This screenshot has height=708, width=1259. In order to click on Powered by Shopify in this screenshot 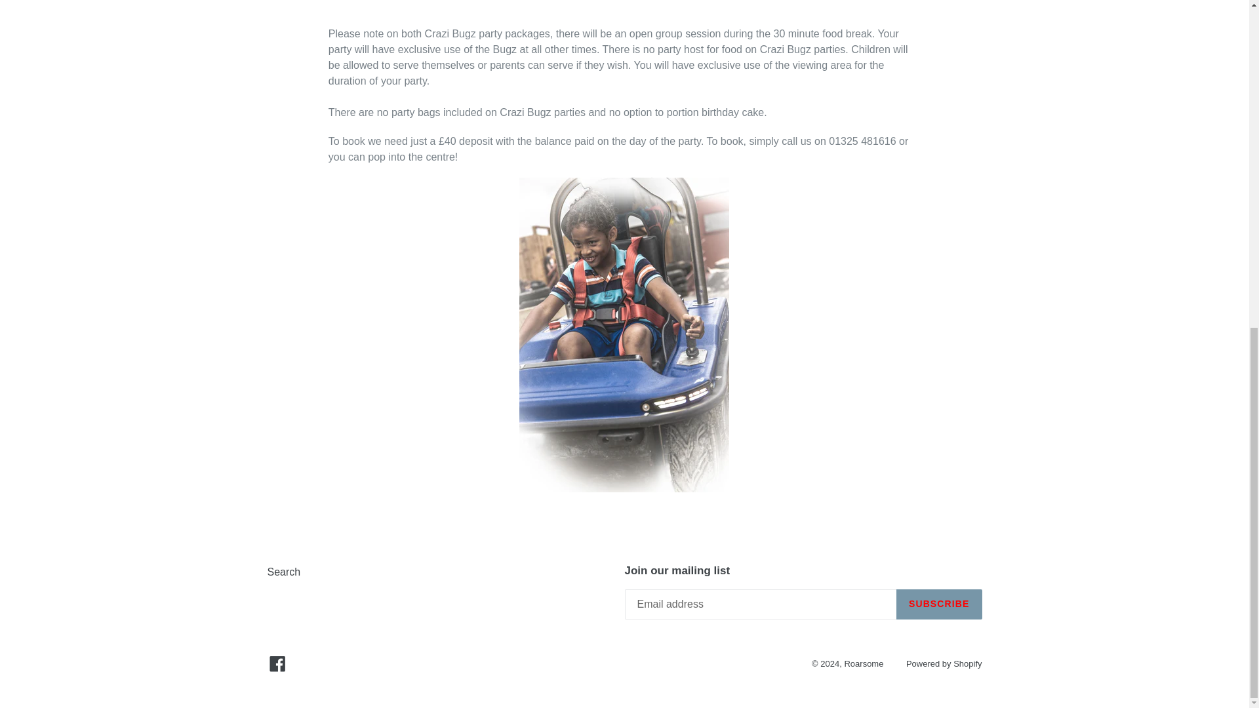, I will do `click(944, 663)`.